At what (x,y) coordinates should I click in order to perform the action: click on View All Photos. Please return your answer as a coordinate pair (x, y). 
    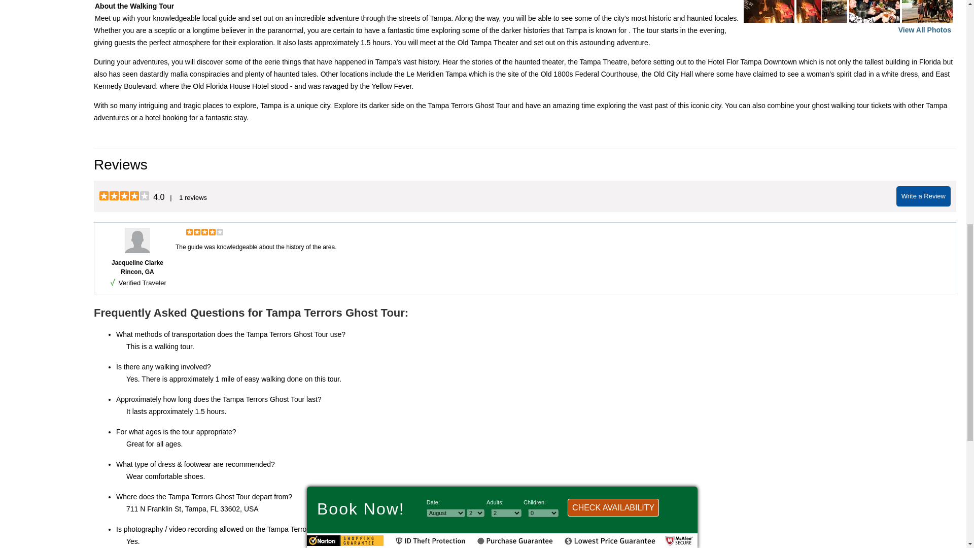
    Looking at the image, I should click on (924, 29).